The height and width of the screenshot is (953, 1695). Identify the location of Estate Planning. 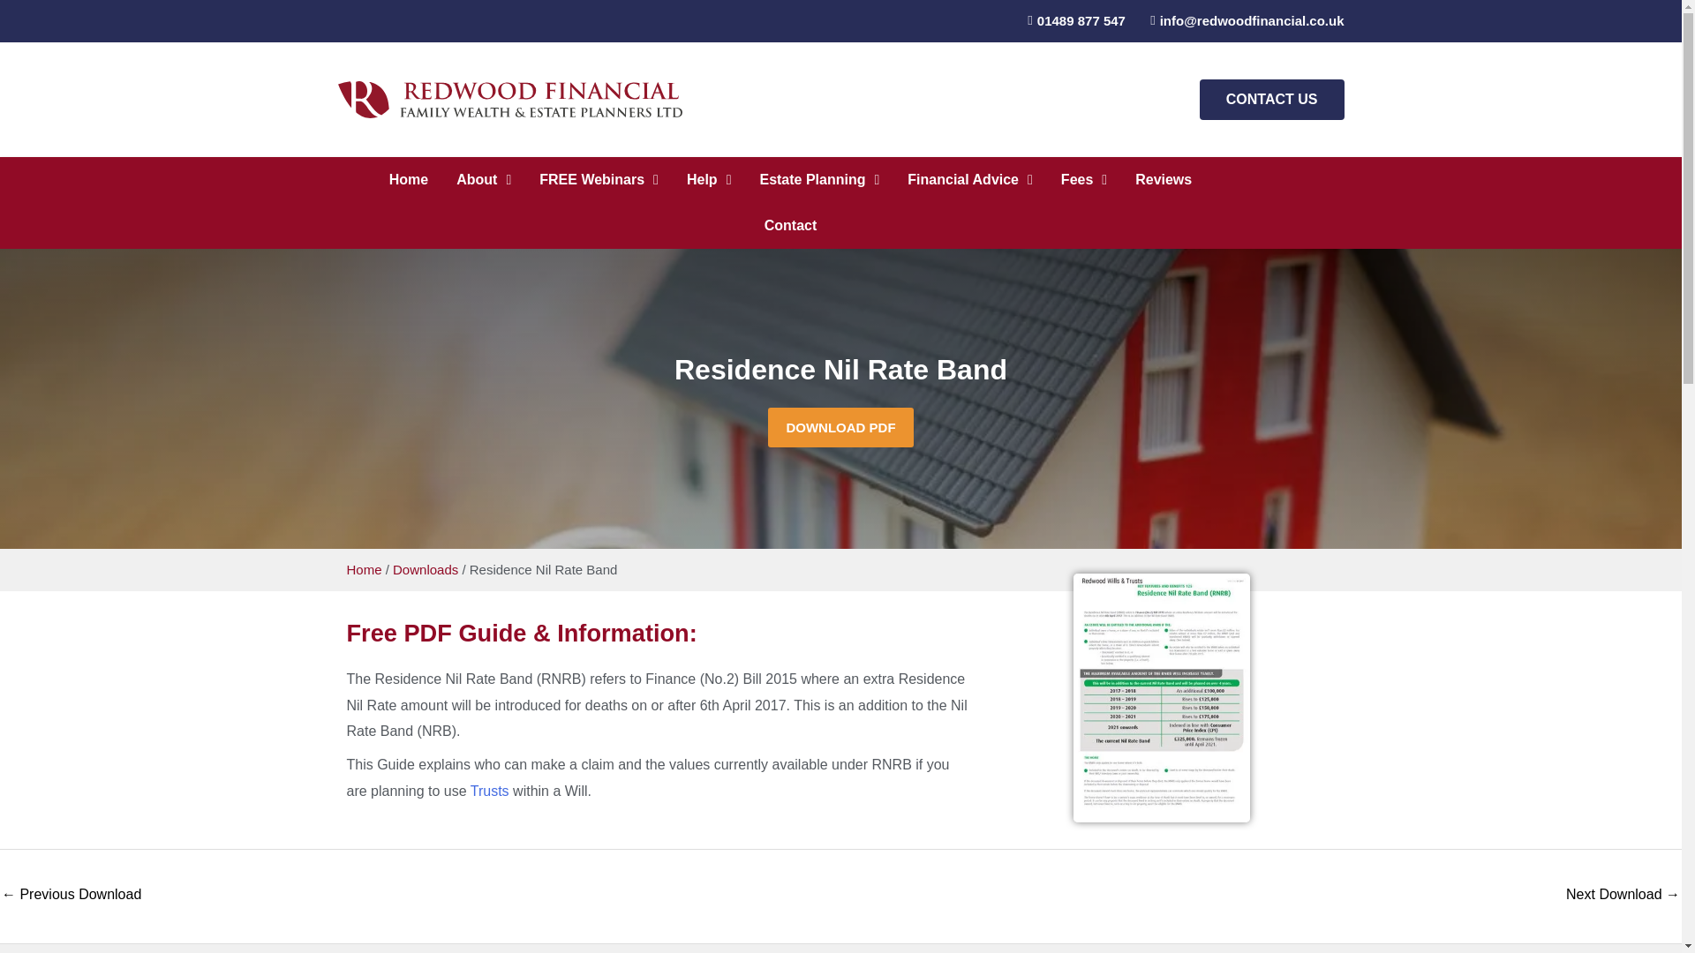
(819, 180).